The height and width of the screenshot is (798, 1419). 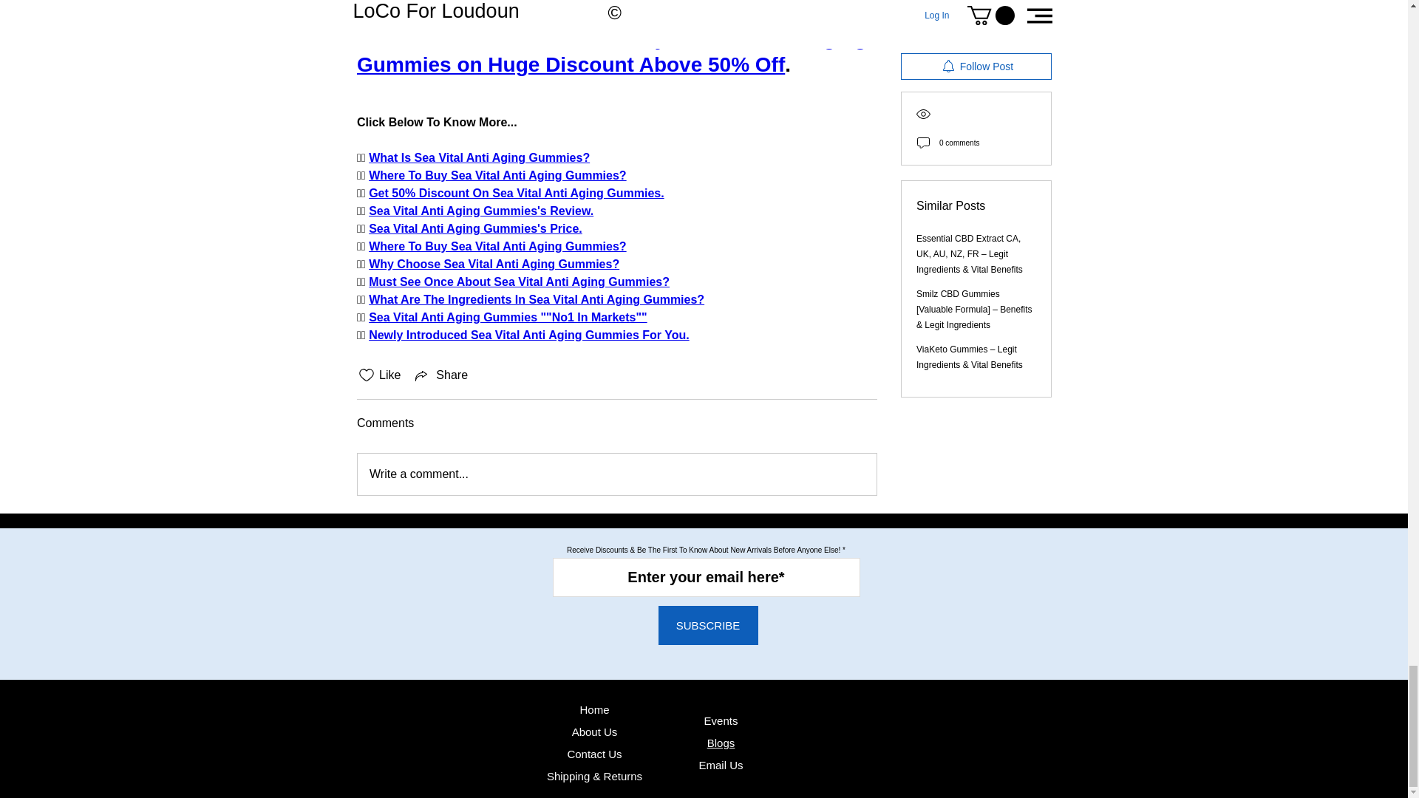 What do you see at coordinates (475, 228) in the screenshot?
I see `Sea Vital Anti Aging Gummies's Price.` at bounding box center [475, 228].